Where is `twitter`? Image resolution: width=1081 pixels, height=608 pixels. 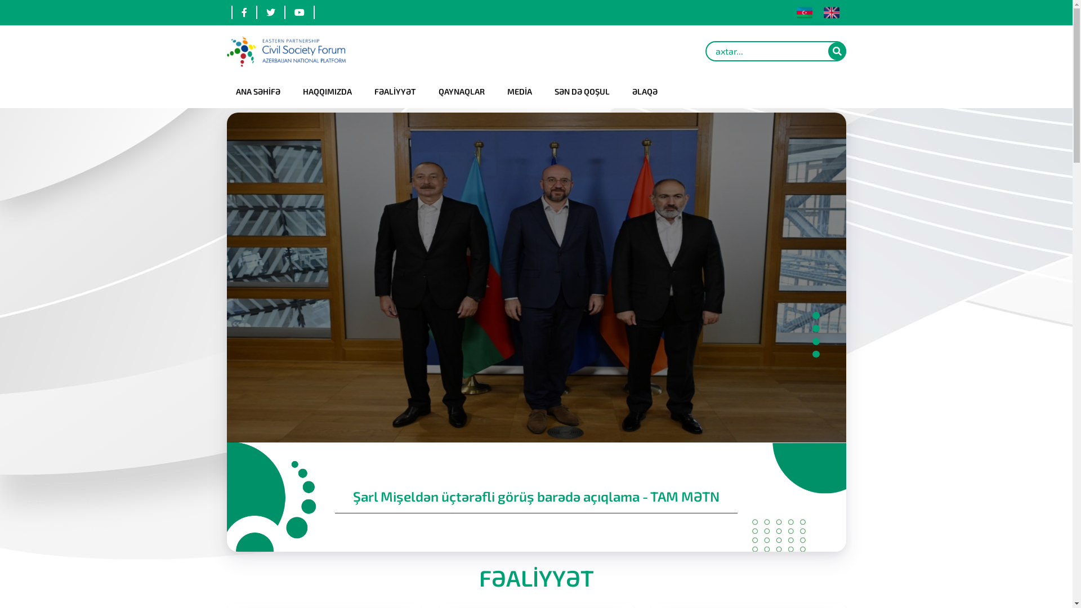 twitter is located at coordinates (270, 12).